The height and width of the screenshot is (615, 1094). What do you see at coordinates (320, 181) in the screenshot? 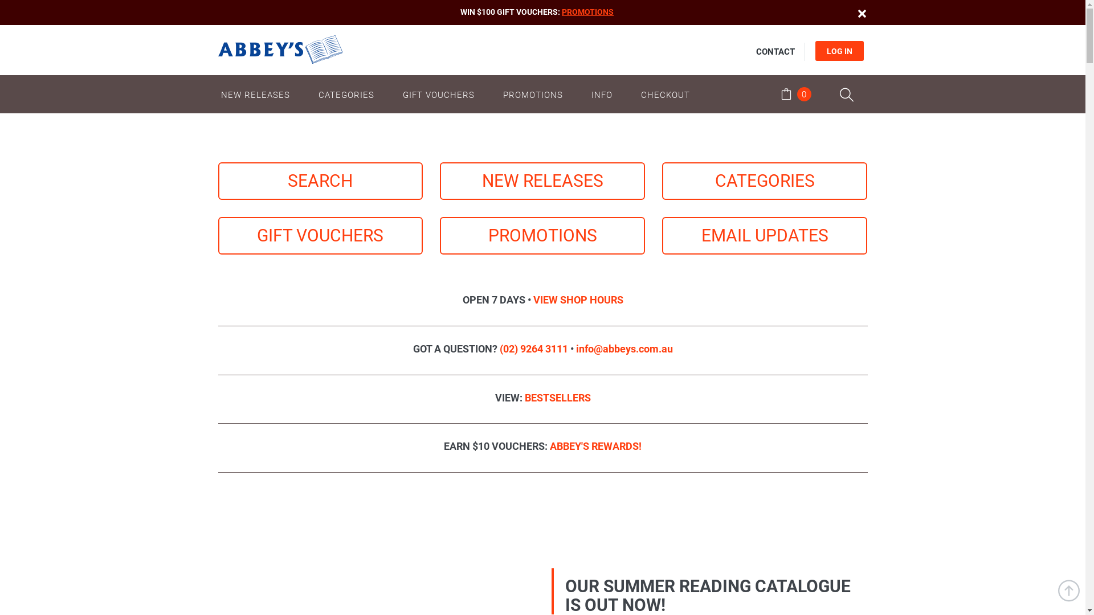
I see `SEARCH` at bounding box center [320, 181].